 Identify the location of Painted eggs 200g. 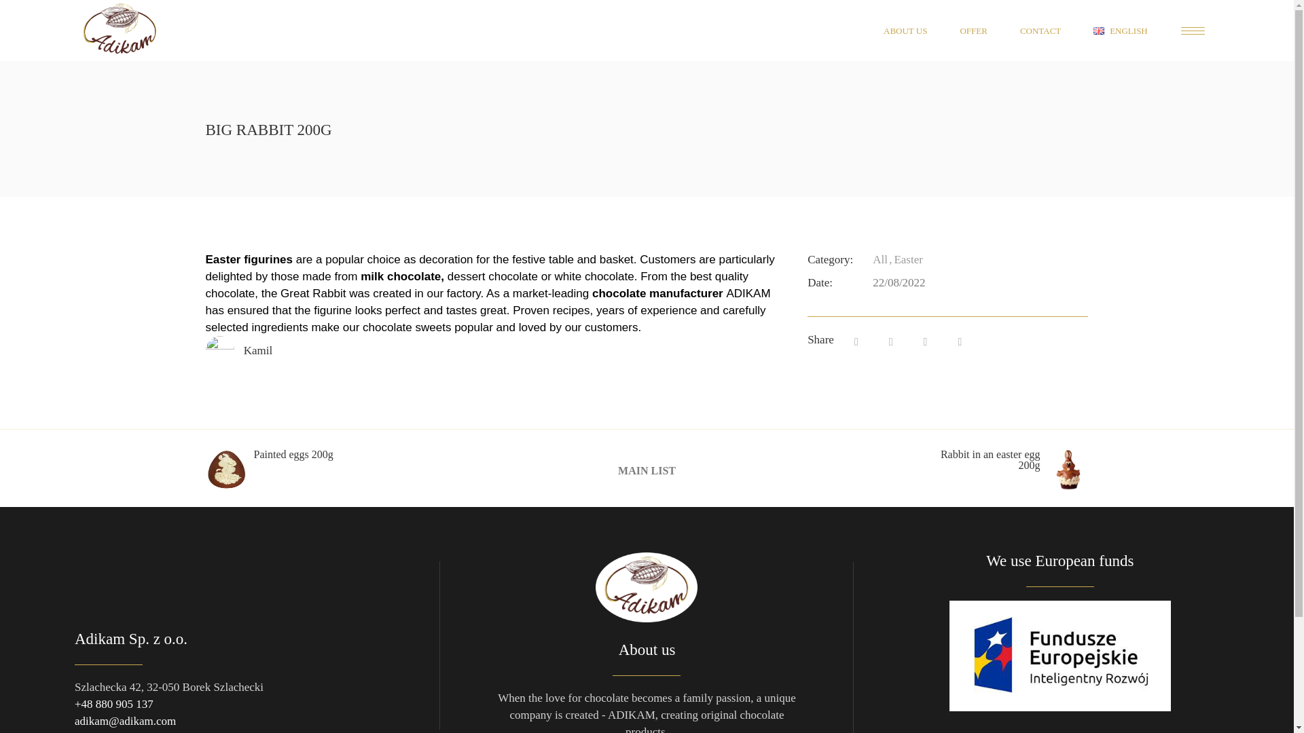
(281, 470).